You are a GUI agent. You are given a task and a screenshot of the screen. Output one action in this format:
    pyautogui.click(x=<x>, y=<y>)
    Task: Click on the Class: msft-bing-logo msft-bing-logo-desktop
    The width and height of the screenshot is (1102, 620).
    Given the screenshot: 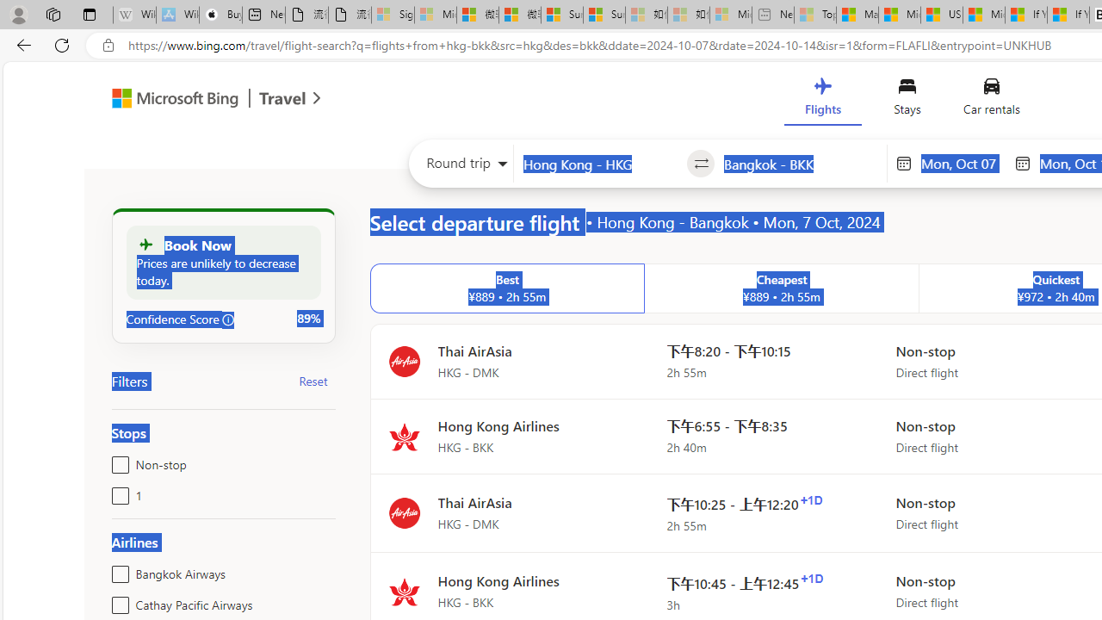 What is the action you would take?
    pyautogui.click(x=170, y=98)
    